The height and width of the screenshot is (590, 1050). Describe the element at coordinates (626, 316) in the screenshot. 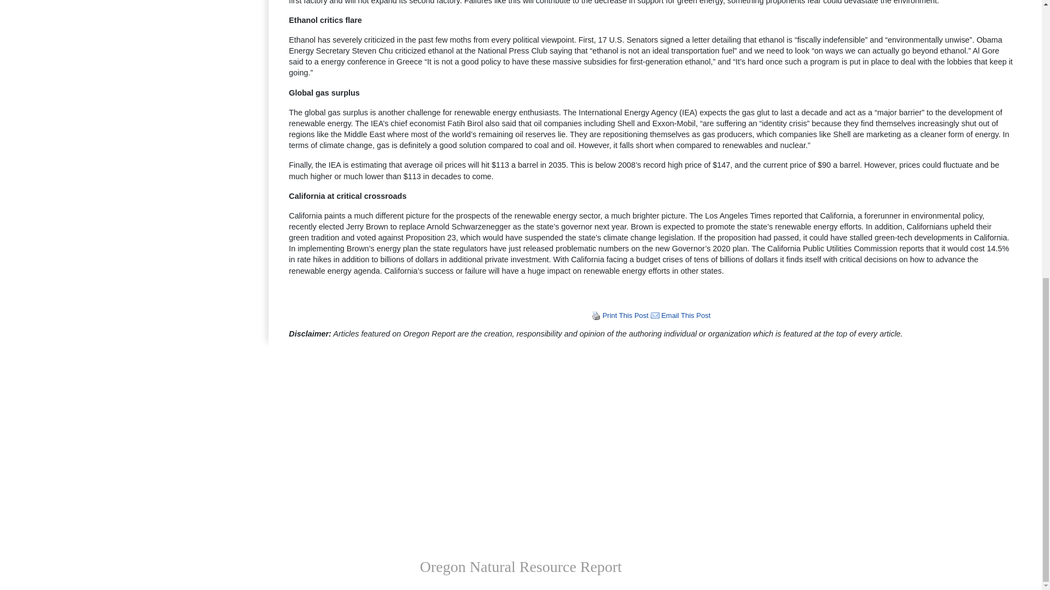

I see `Print This Post` at that location.